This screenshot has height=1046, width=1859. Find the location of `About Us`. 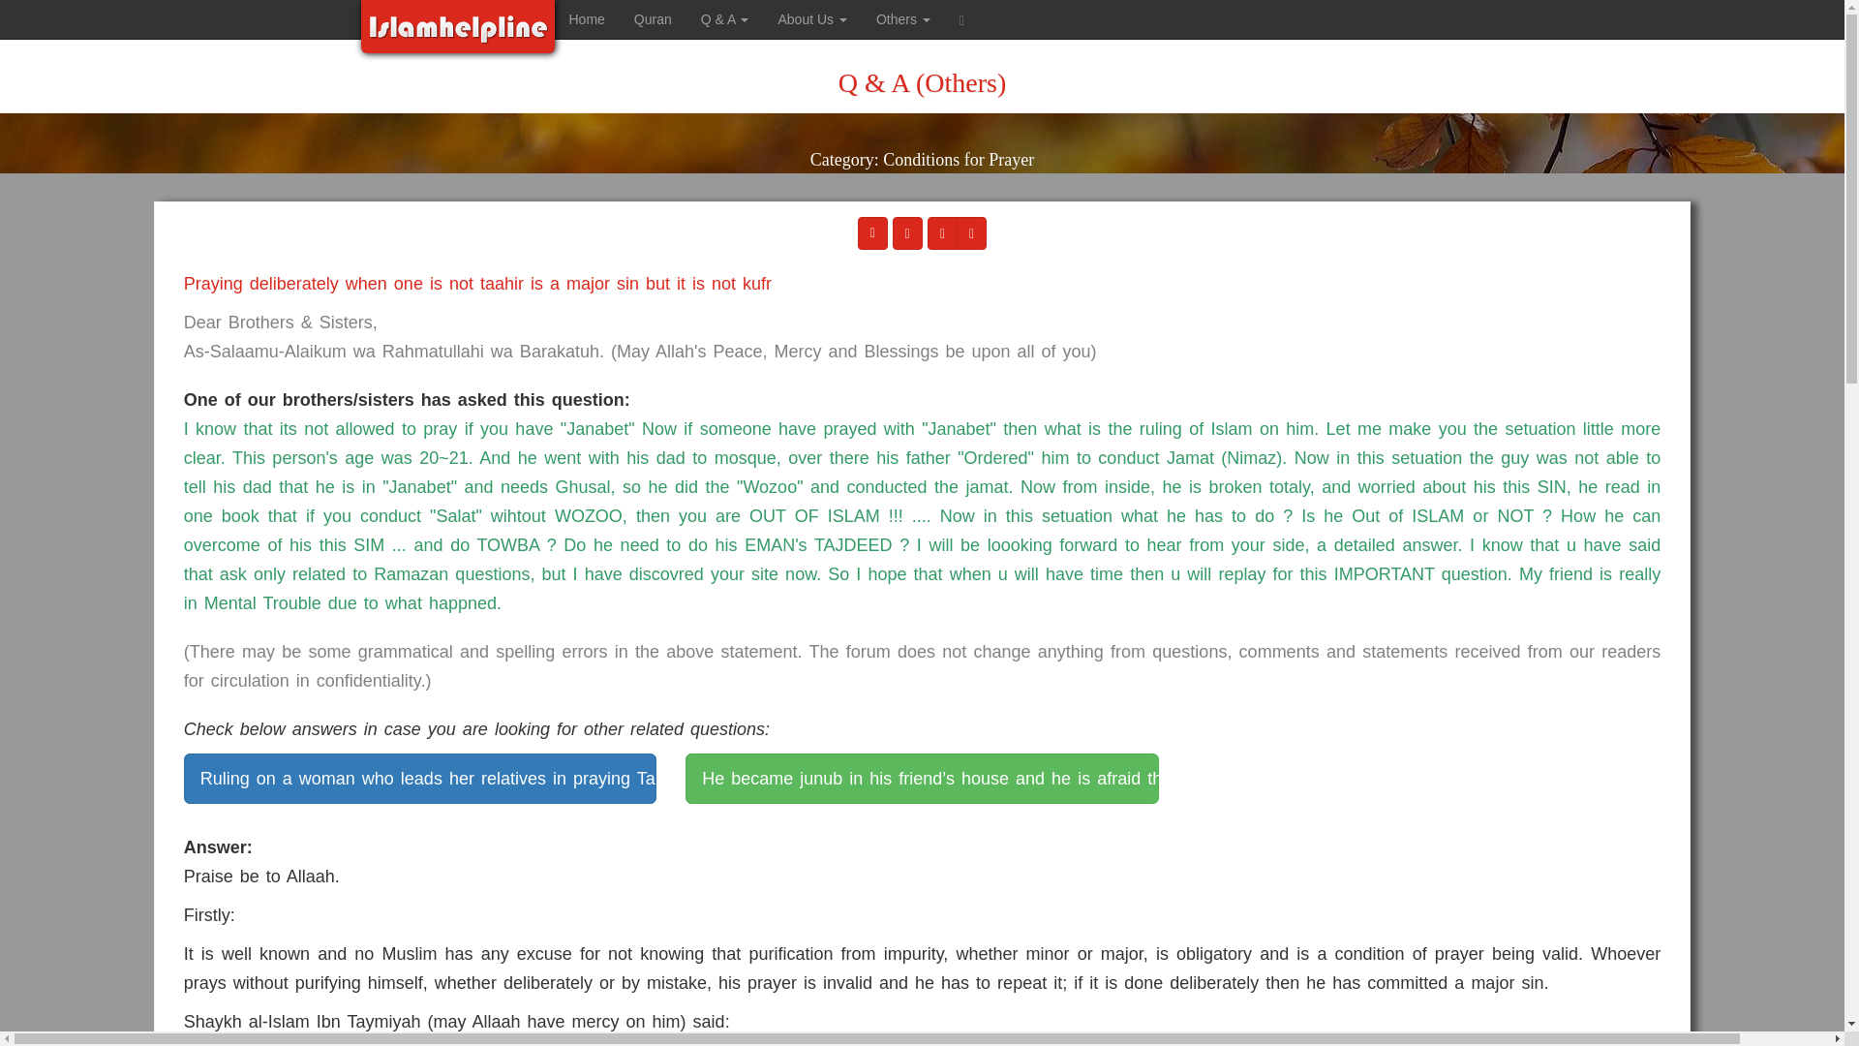

About Us is located at coordinates (811, 19).